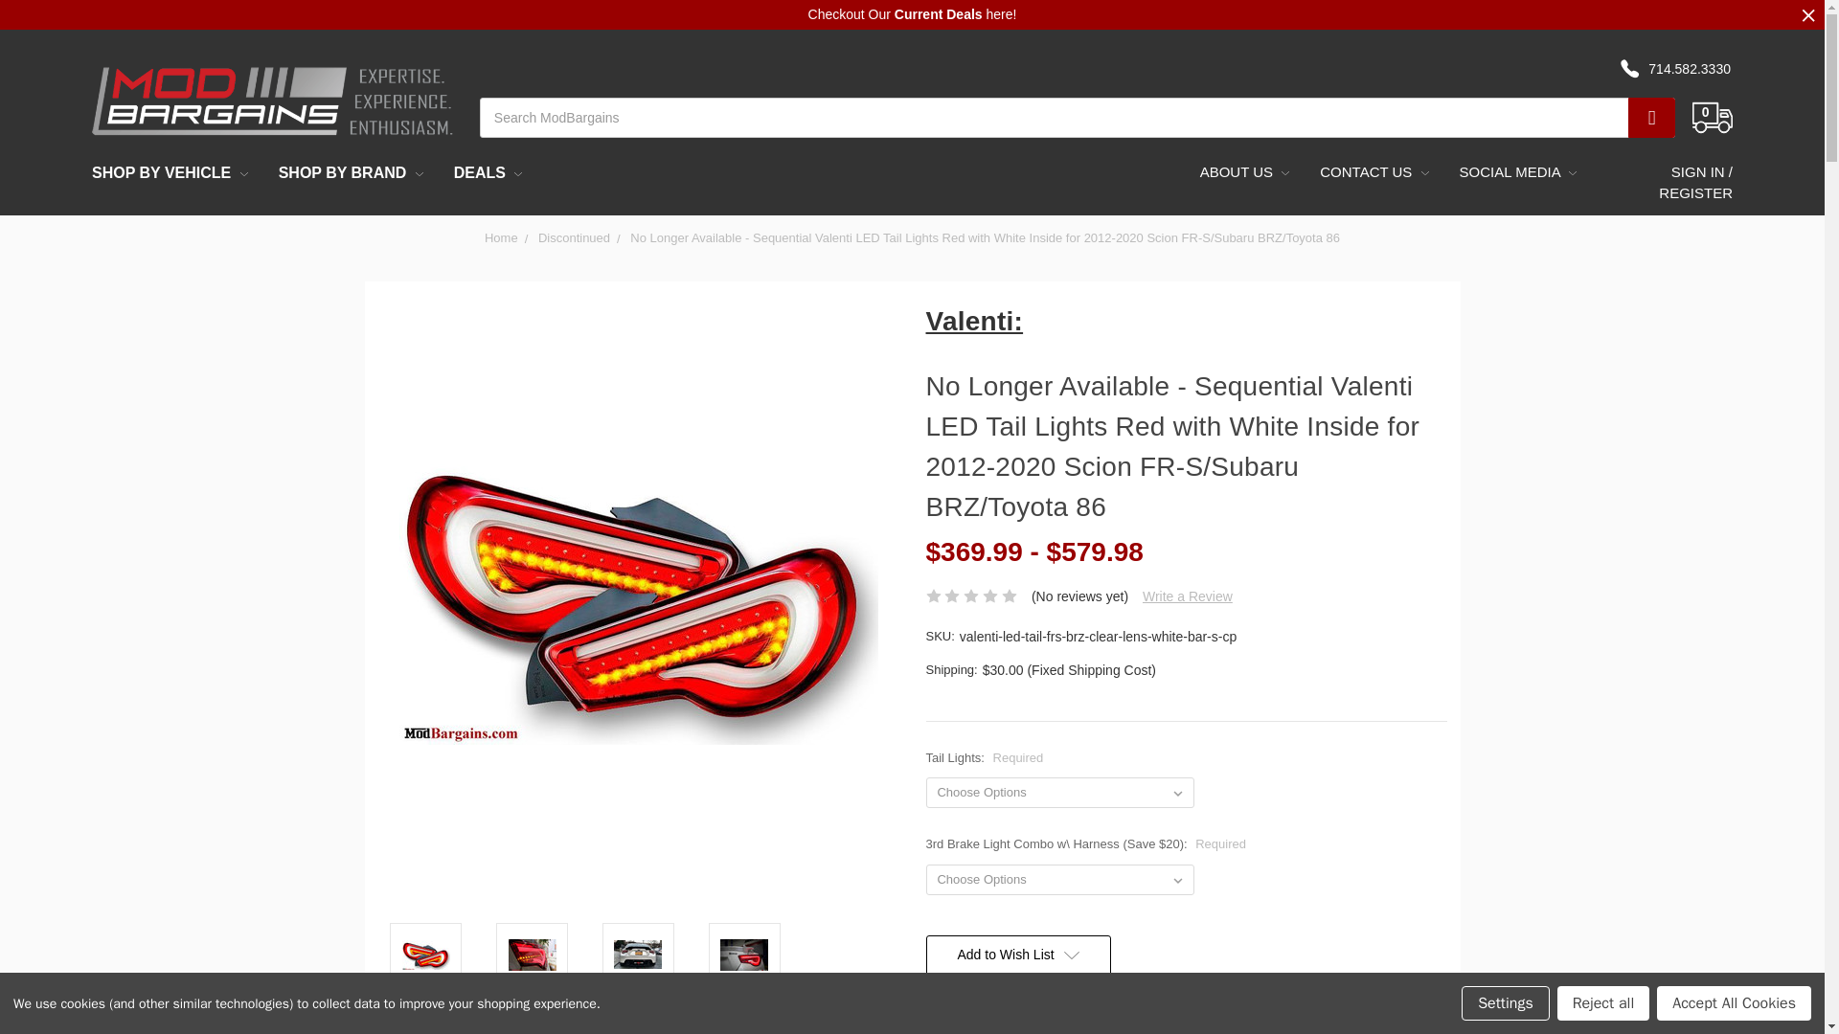 This screenshot has height=1034, width=1839. What do you see at coordinates (170, 172) in the screenshot?
I see `SHOP BY VEHICLE` at bounding box center [170, 172].